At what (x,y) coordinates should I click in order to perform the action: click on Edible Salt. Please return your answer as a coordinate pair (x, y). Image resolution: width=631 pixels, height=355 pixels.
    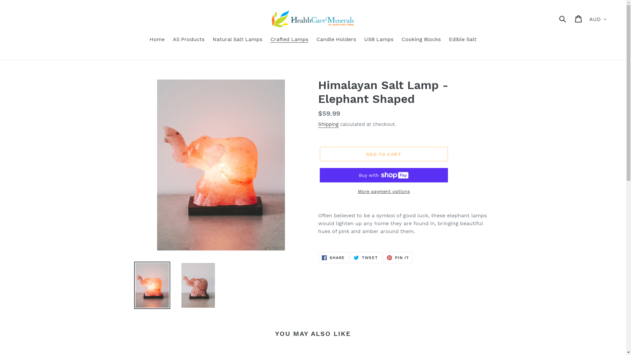
    Looking at the image, I should click on (463, 40).